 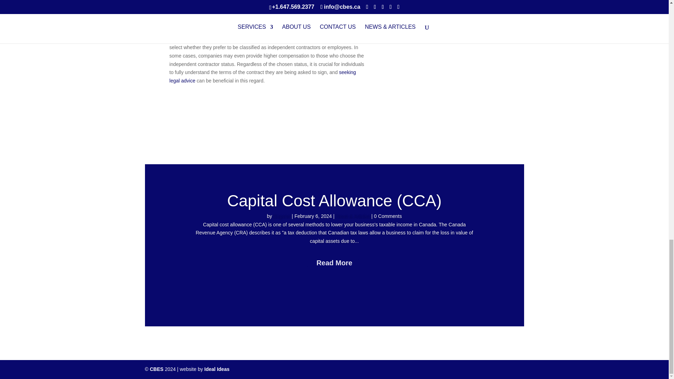 I want to click on Ideal Ideas, so click(x=217, y=369).